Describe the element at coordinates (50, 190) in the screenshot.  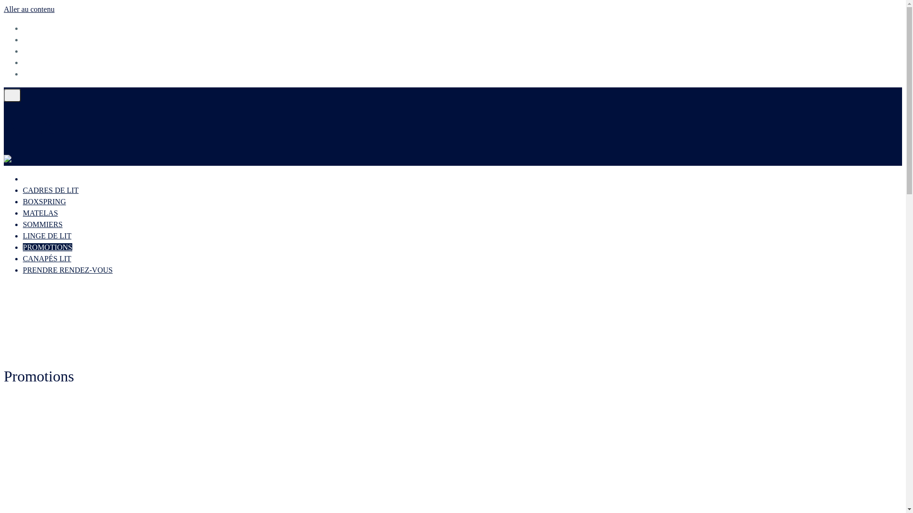
I see `CADRES DE LIT` at that location.